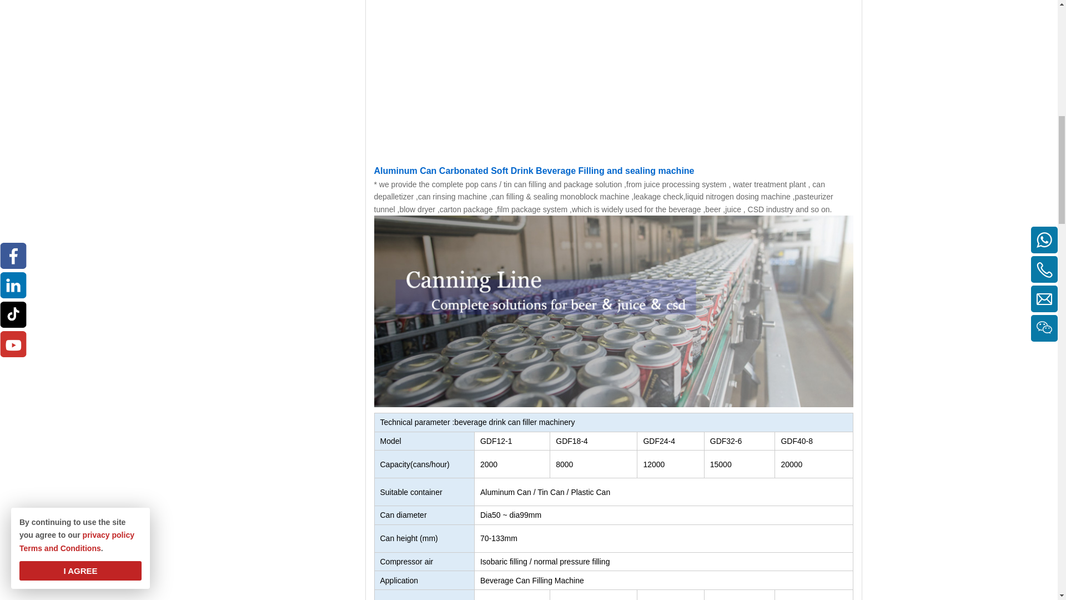 Image resolution: width=1066 pixels, height=600 pixels. I want to click on YouTube video player, so click(611, 73).